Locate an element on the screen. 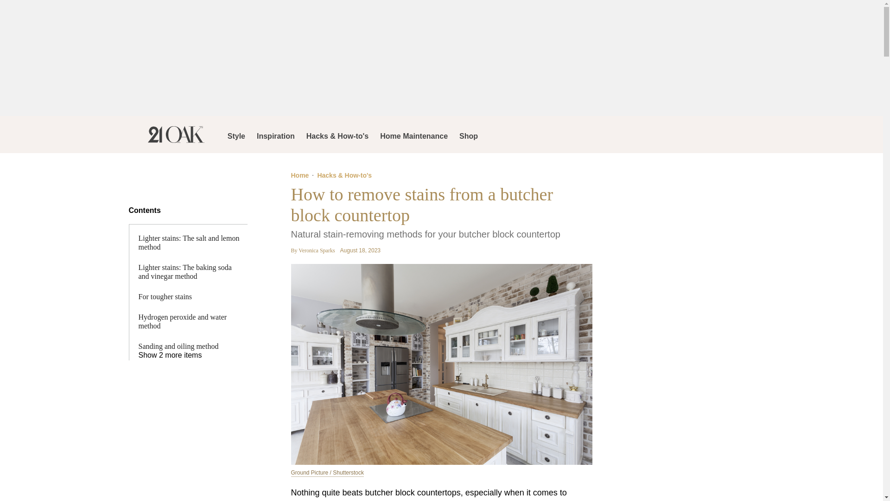  Inspiration is located at coordinates (275, 135).